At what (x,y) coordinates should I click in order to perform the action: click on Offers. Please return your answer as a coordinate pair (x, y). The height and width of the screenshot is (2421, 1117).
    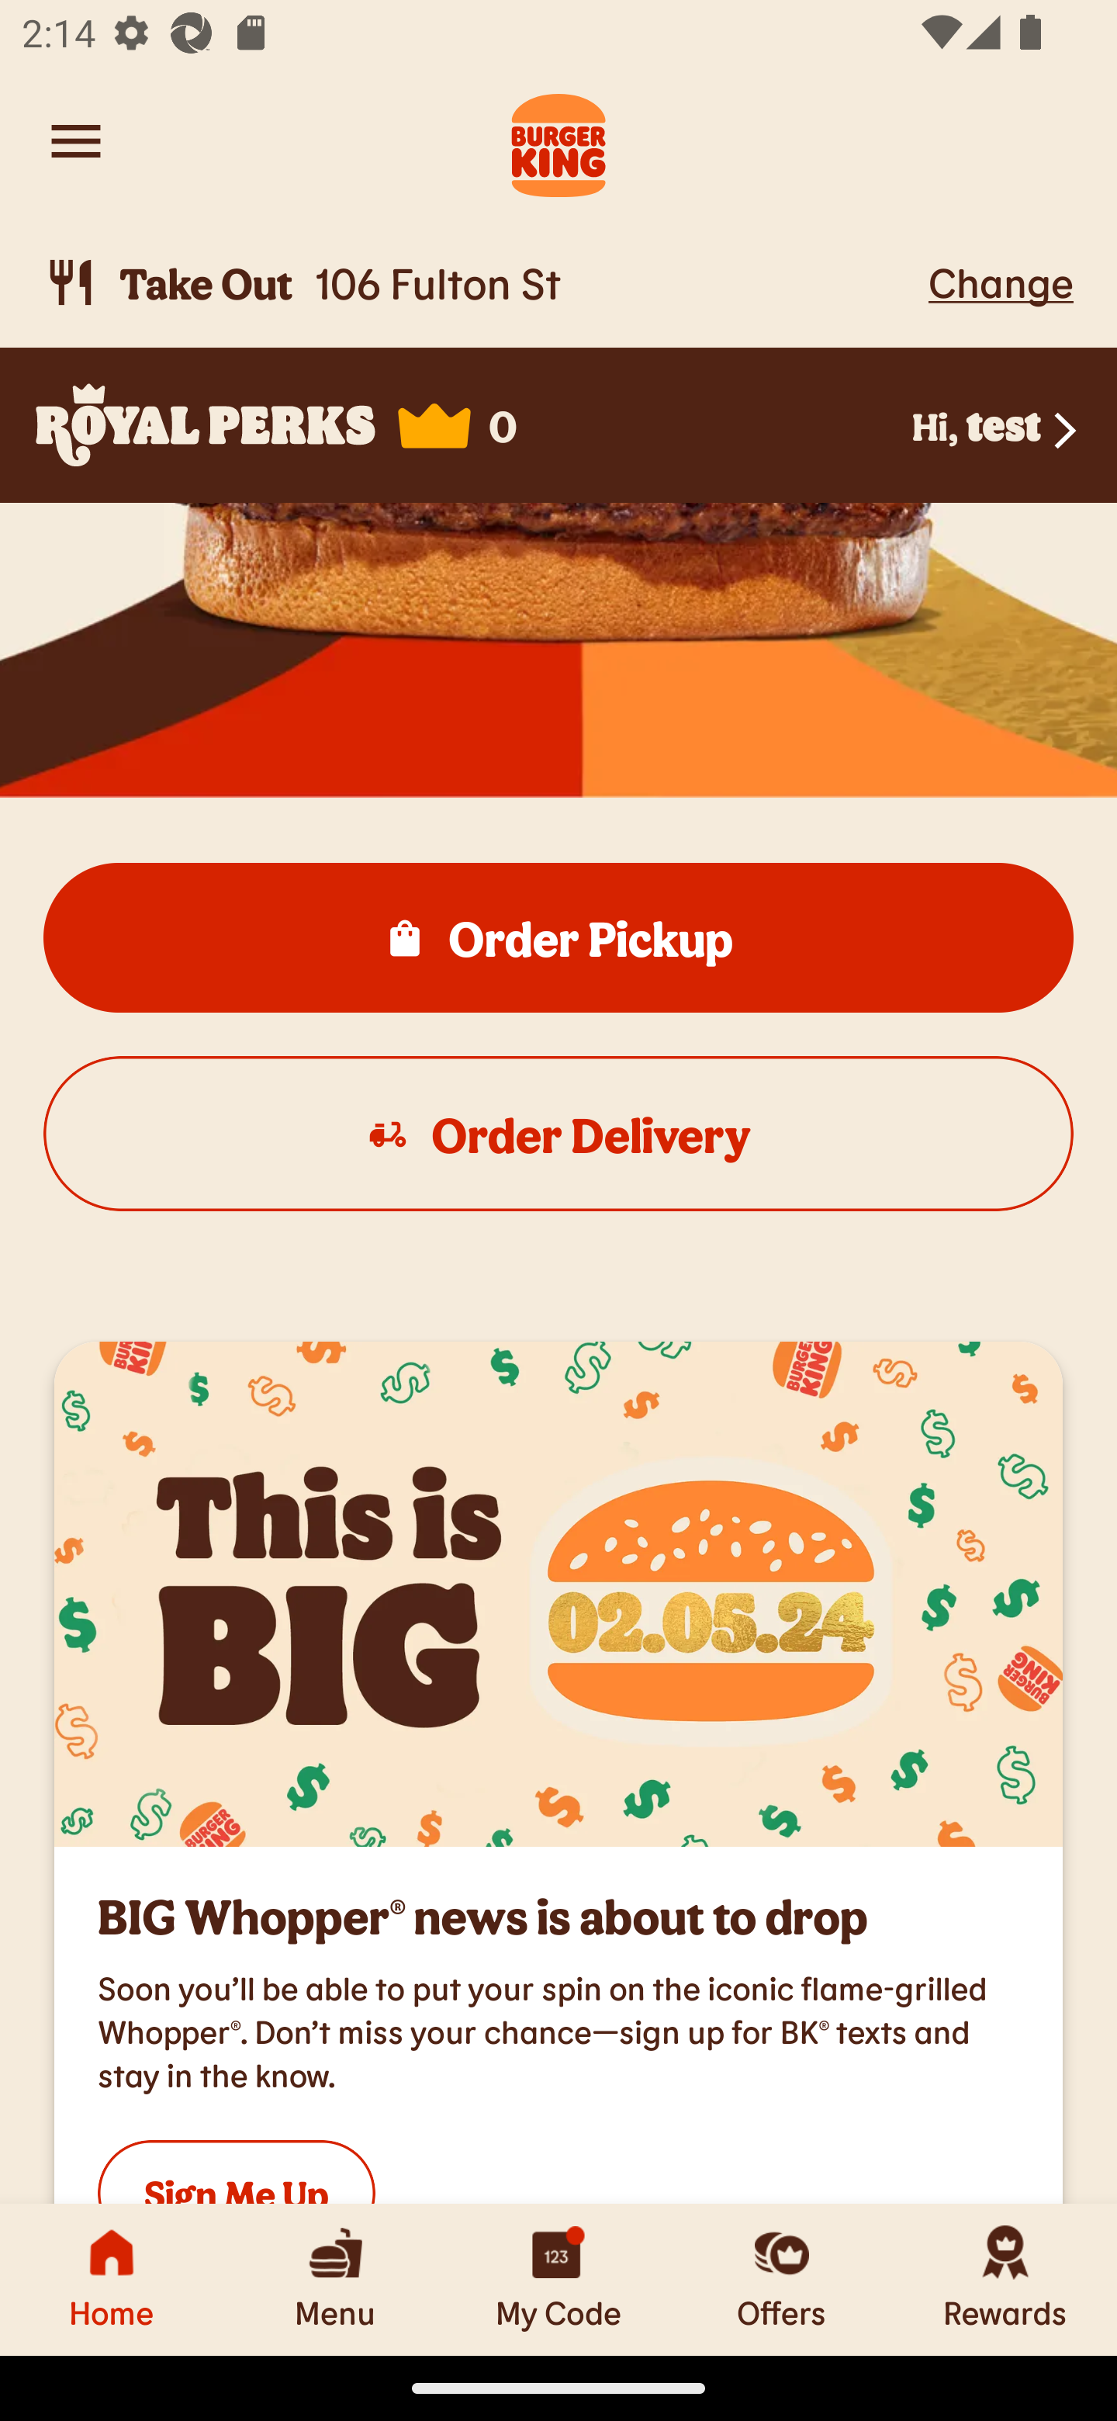
    Looking at the image, I should click on (782, 2279).